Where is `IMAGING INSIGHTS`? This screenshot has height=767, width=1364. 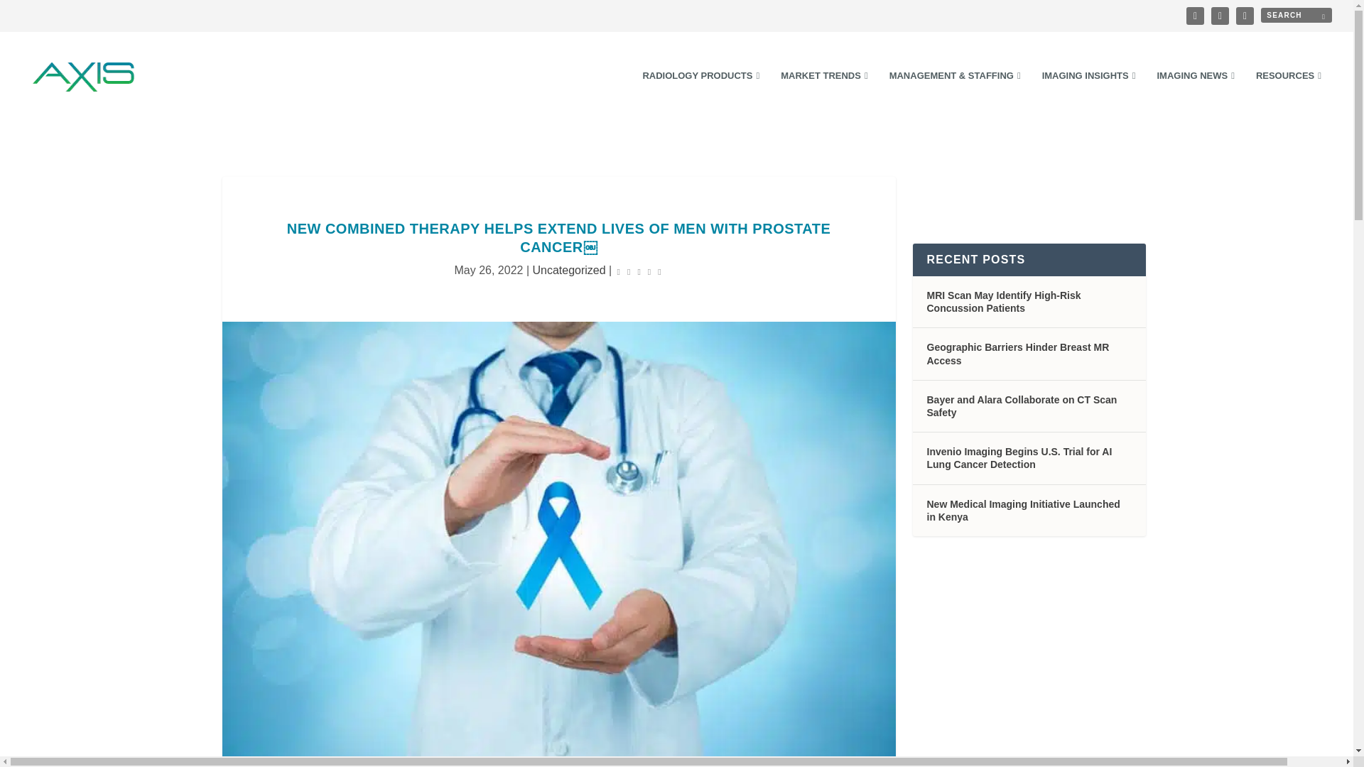
IMAGING INSIGHTS is located at coordinates (1088, 95).